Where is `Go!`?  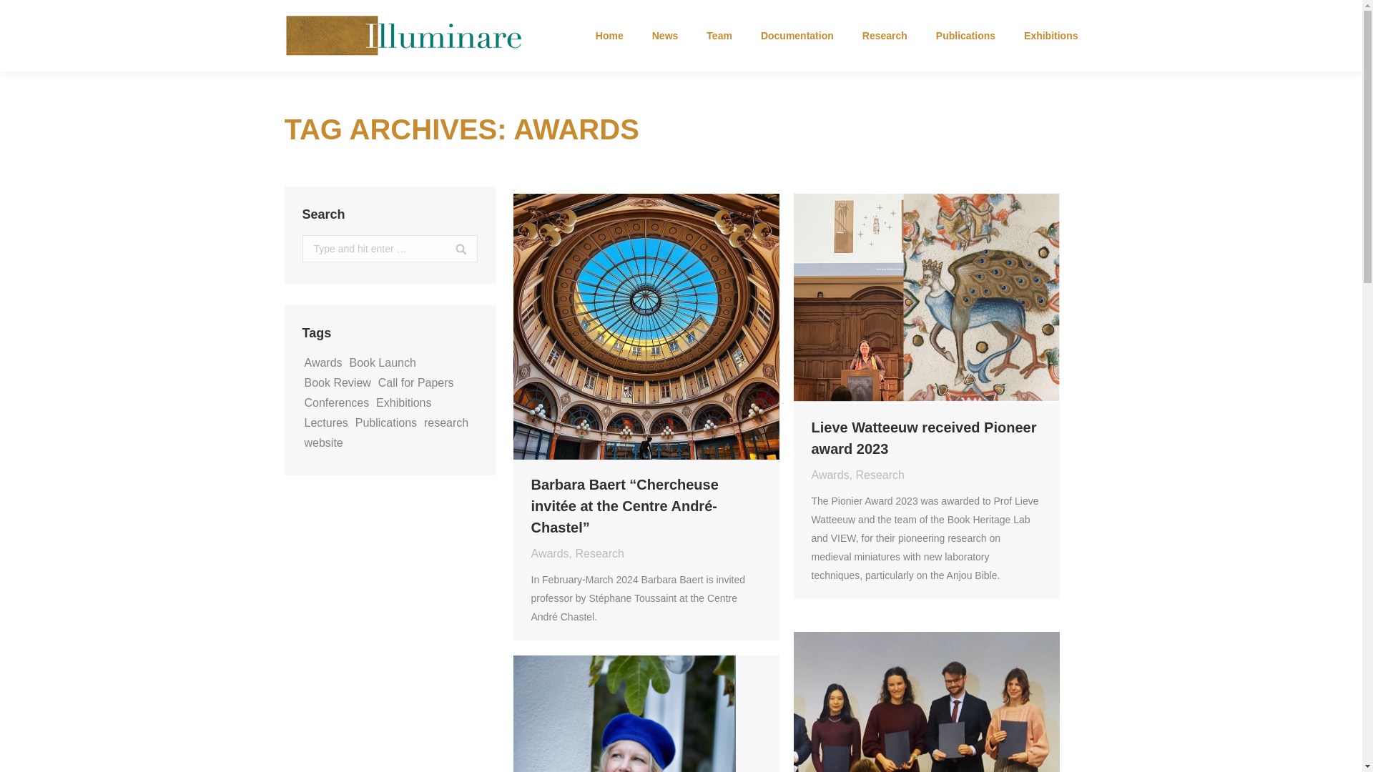 Go! is located at coordinates (453, 257).